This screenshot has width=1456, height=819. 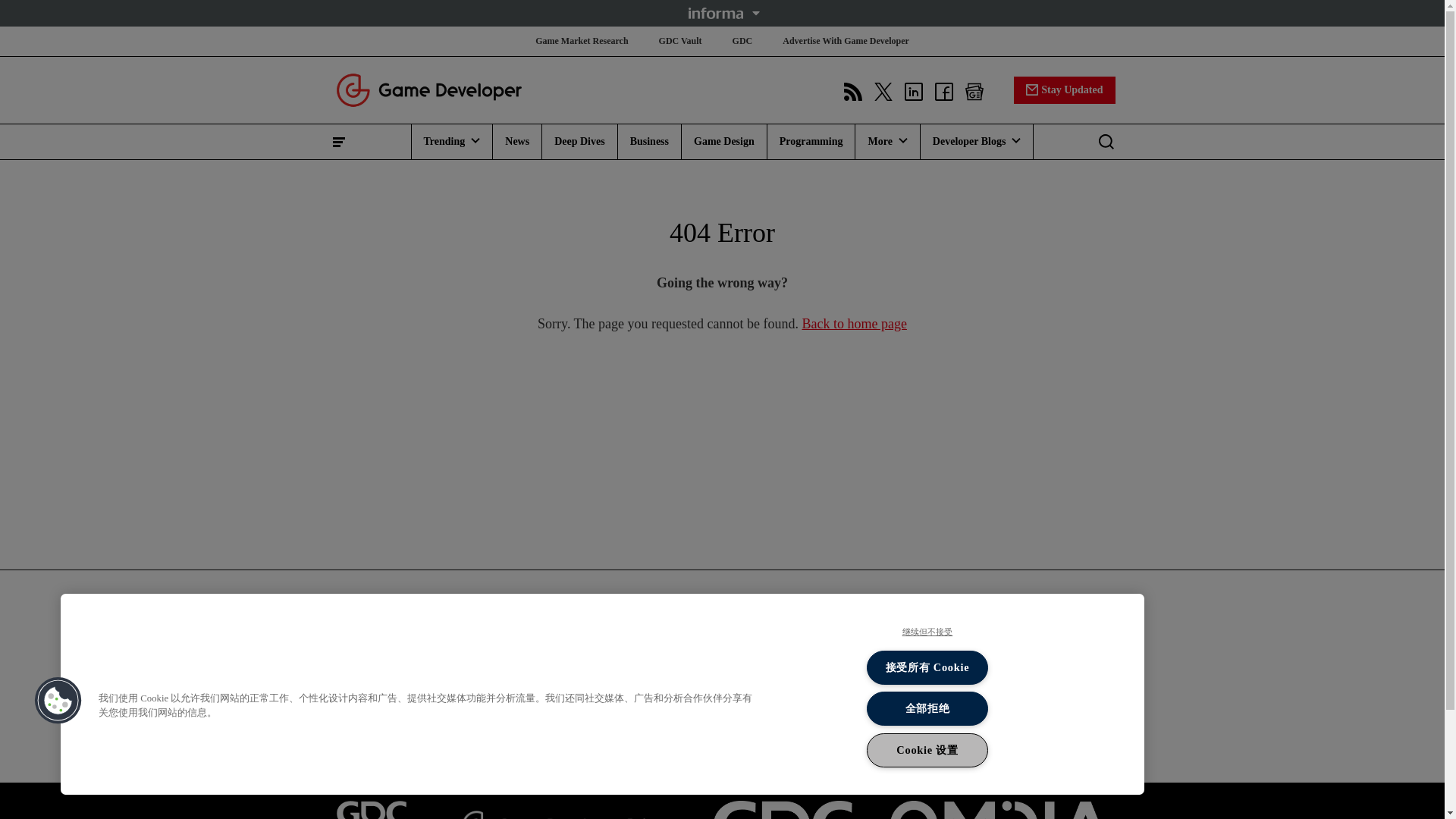 I want to click on Link to Omdia, so click(x=999, y=810).